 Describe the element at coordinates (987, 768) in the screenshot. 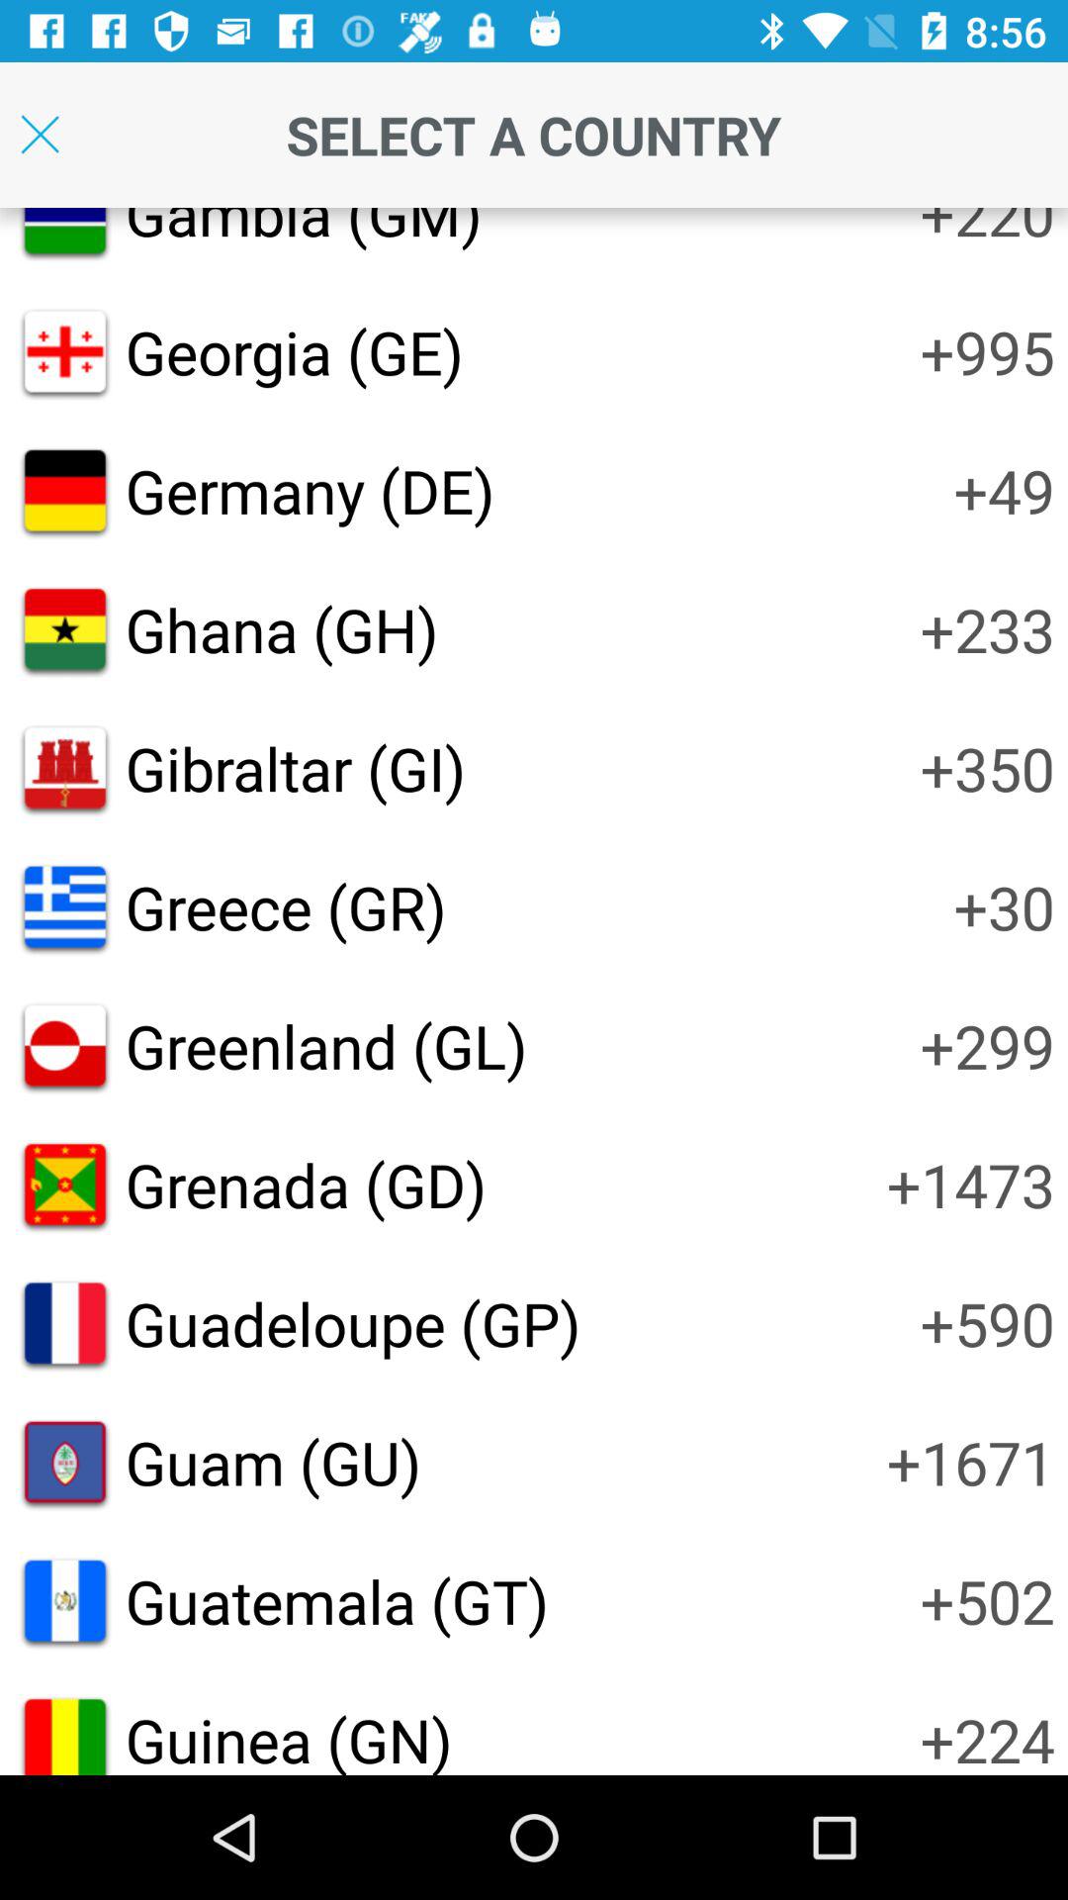

I see `click item to the right of the gibraltar (gi)` at that location.